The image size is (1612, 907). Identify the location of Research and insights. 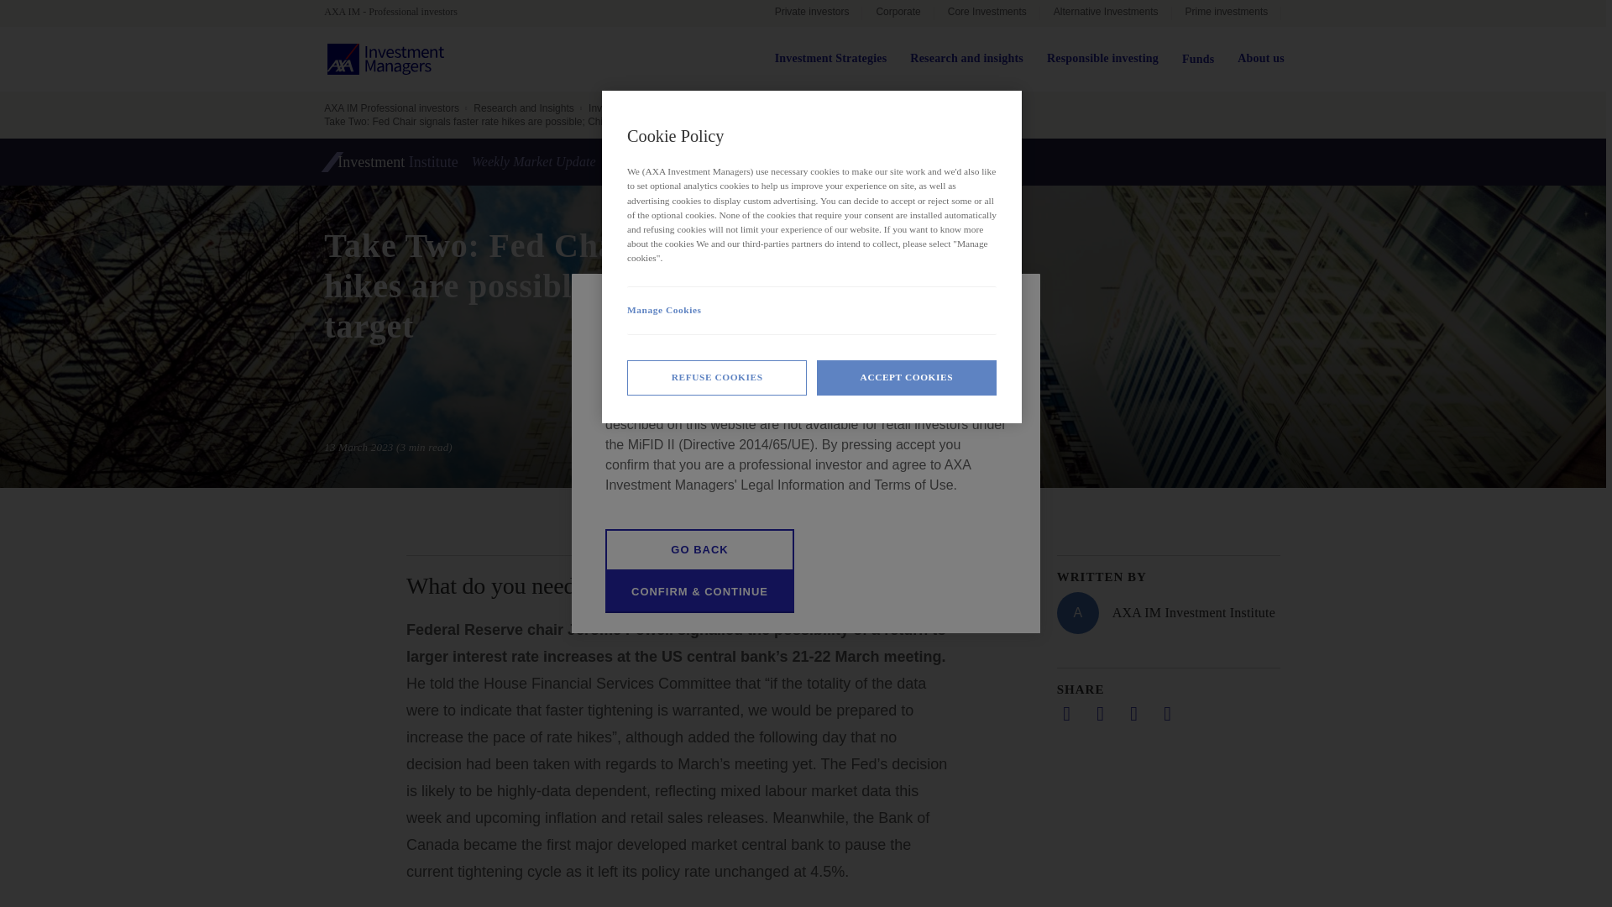
(967, 59).